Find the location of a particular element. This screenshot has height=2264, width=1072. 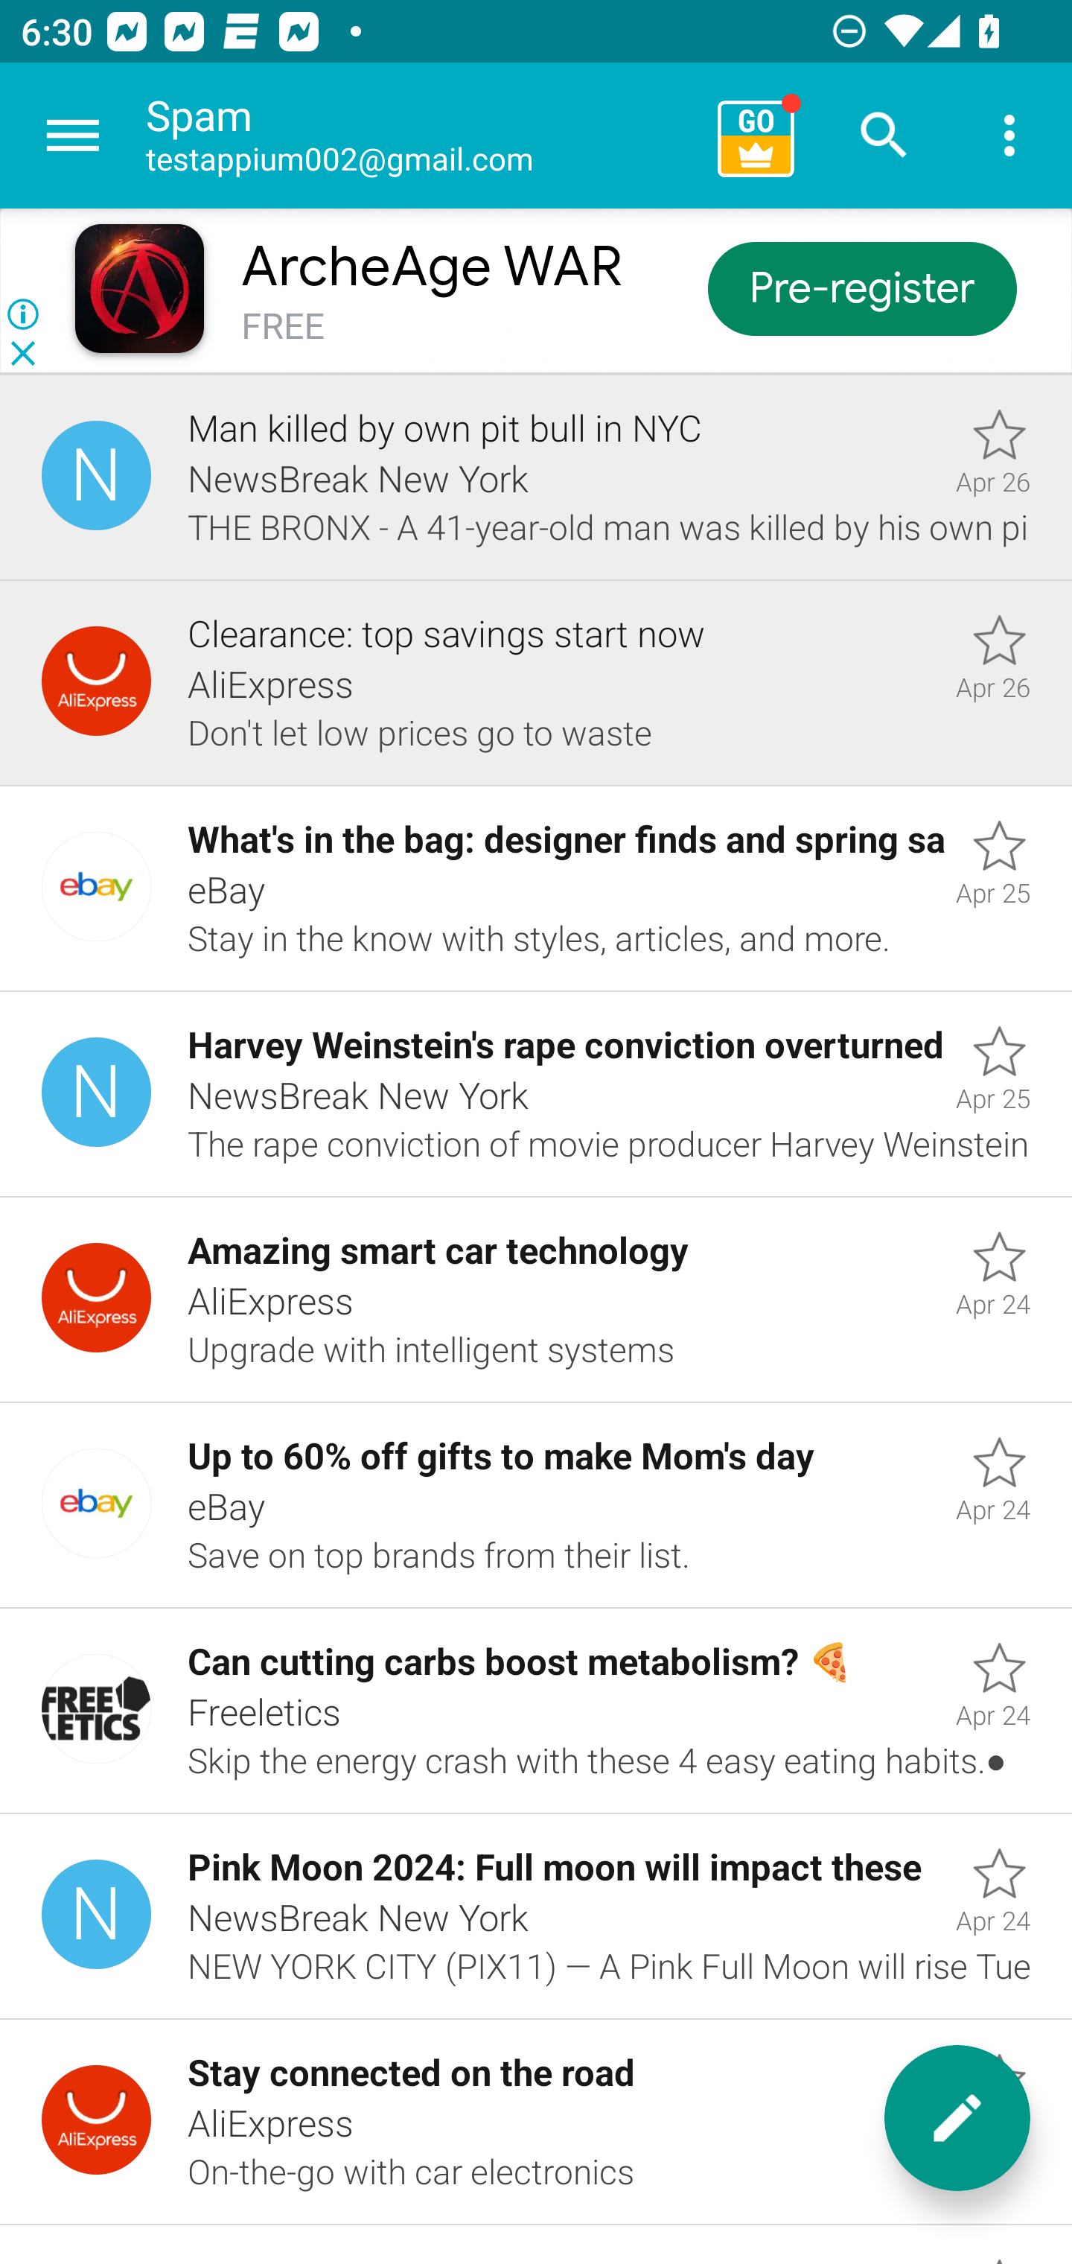

Spam testappium002@gmail.com is located at coordinates (421, 136).